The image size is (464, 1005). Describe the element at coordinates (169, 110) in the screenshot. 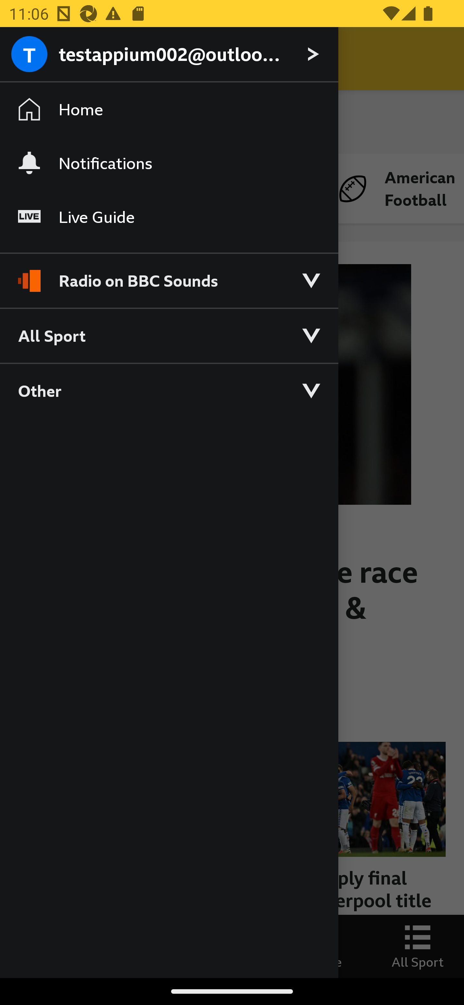

I see `Home` at that location.